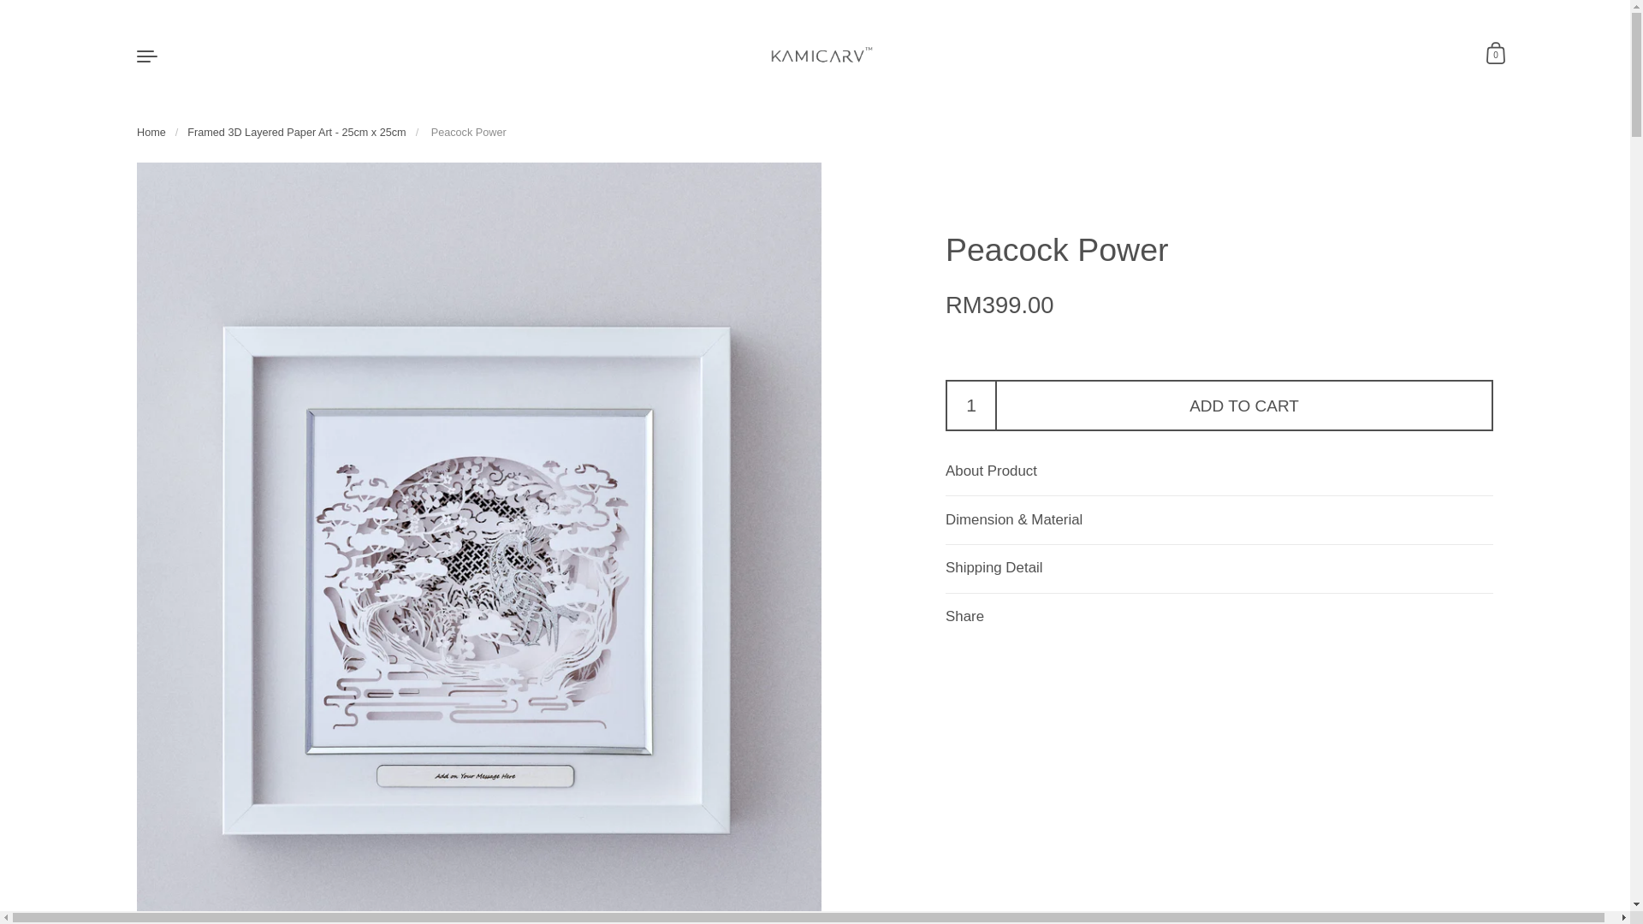 This screenshot has height=924, width=1643. Describe the element at coordinates (151, 132) in the screenshot. I see `Home` at that location.